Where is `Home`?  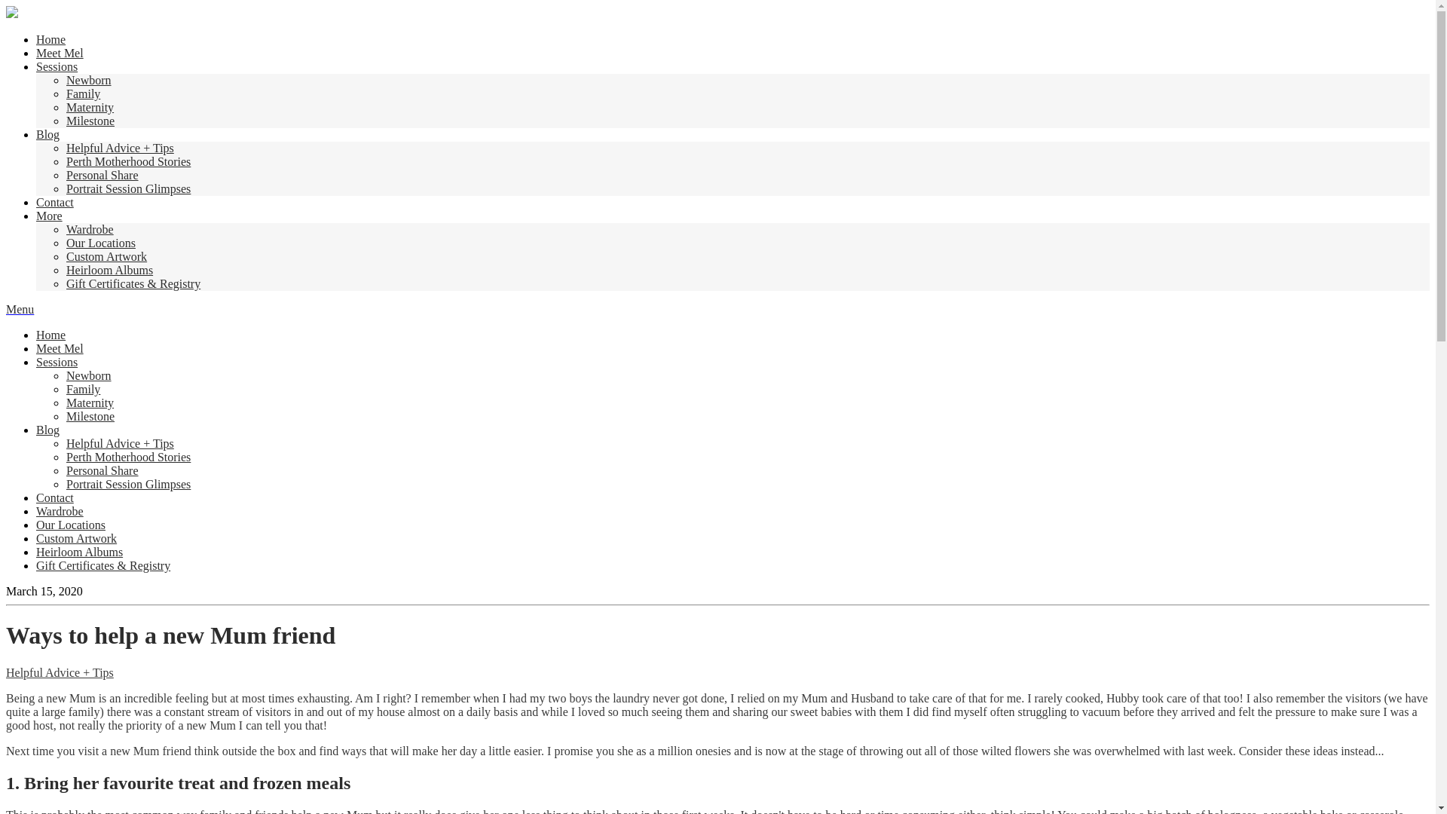
Home is located at coordinates (51, 39).